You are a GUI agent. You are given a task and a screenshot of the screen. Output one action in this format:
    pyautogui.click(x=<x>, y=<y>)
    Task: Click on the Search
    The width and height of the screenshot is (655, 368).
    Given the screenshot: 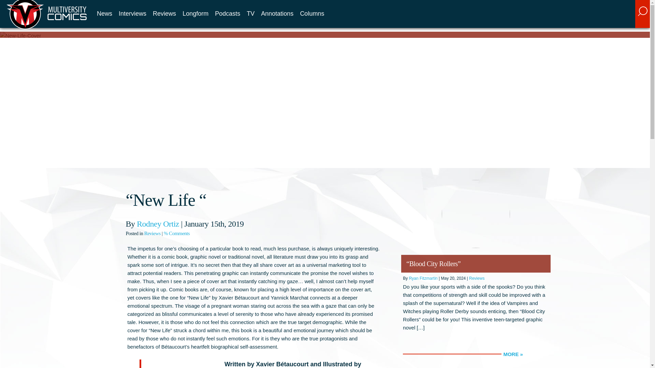 What is the action you would take?
    pyautogui.click(x=595, y=19)
    